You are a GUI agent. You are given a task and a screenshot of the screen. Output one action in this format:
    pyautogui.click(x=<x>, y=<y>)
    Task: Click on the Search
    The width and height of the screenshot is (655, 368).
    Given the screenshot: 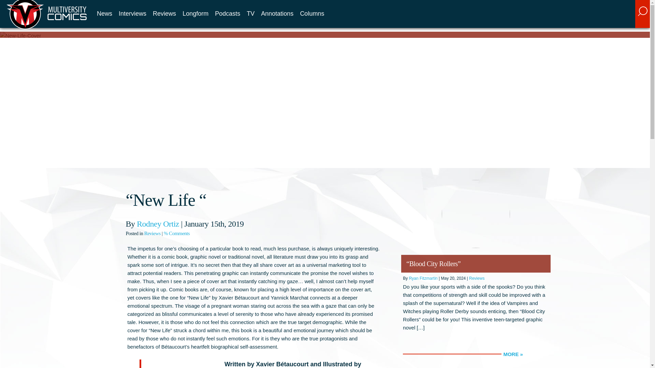 What is the action you would take?
    pyautogui.click(x=595, y=19)
    